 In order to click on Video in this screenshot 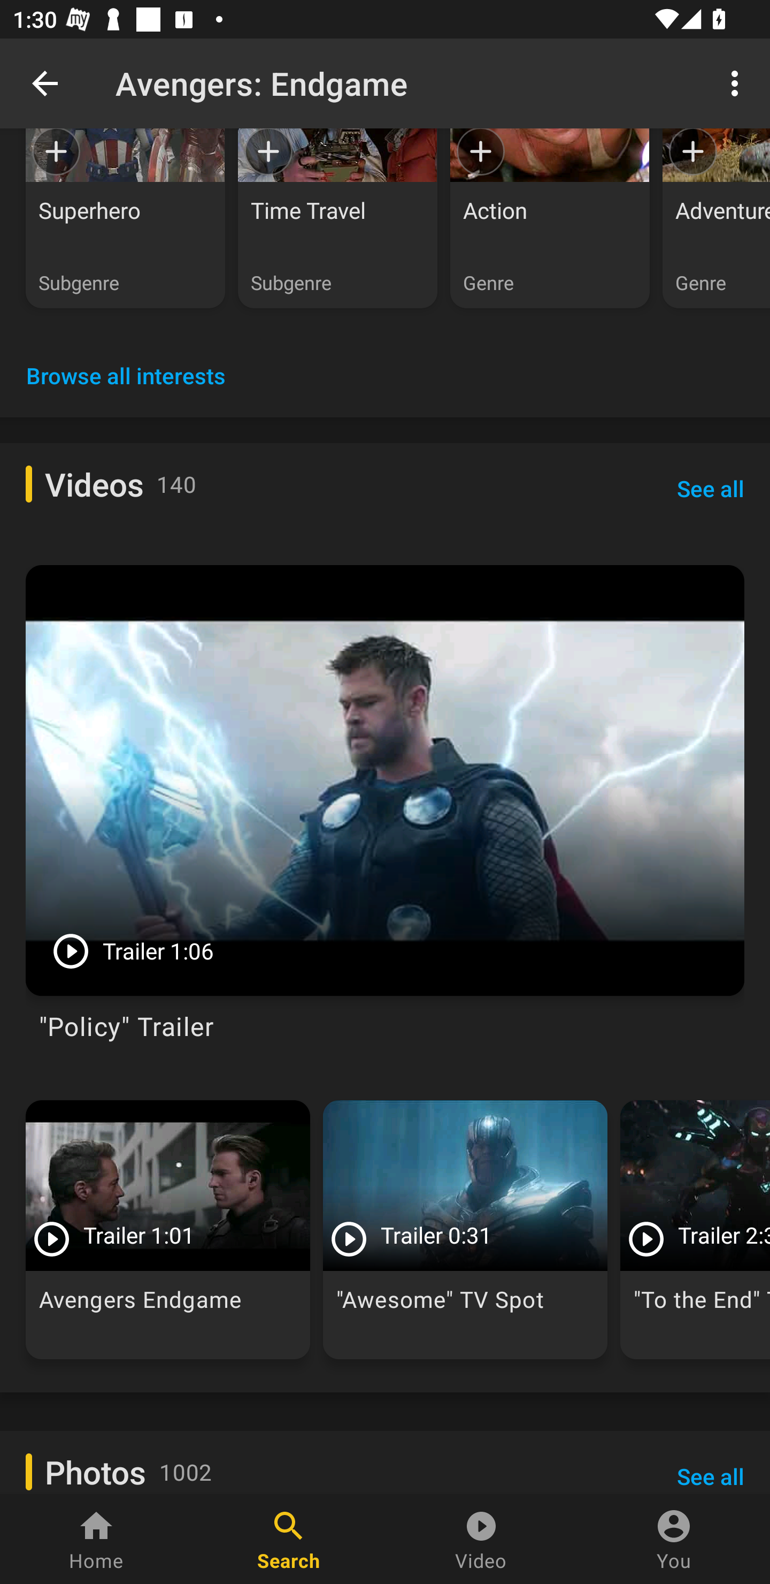, I will do `click(481, 1539)`.